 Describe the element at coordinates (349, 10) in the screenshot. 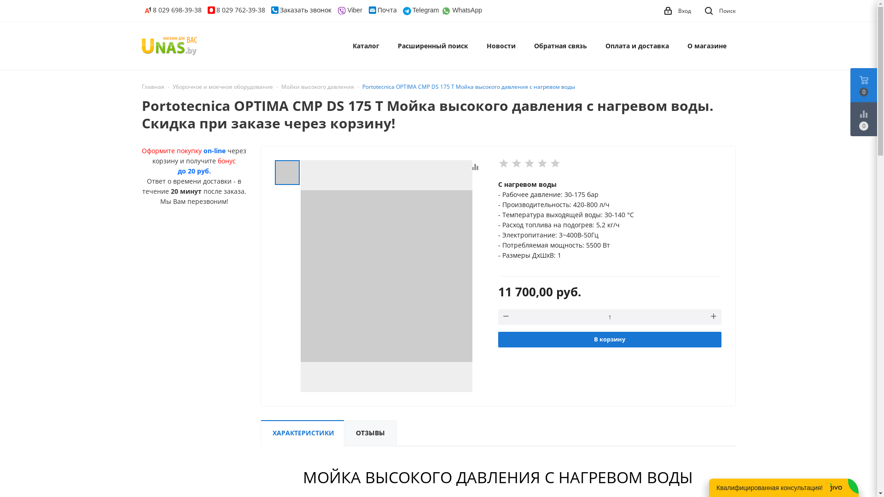

I see `Viber` at that location.